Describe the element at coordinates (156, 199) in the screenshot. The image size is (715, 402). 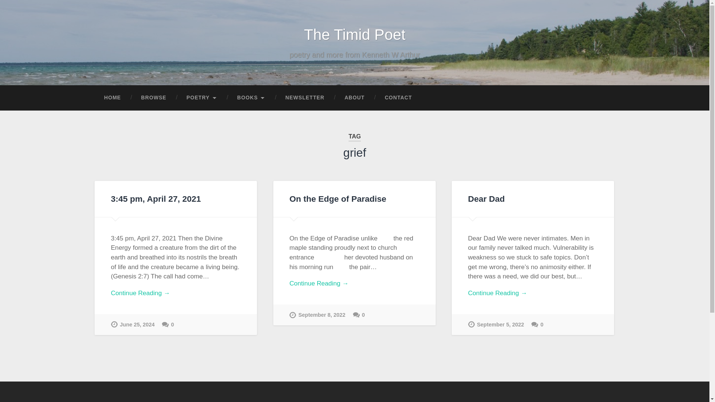
I see `3:45 pm, April 27, 2021` at that location.